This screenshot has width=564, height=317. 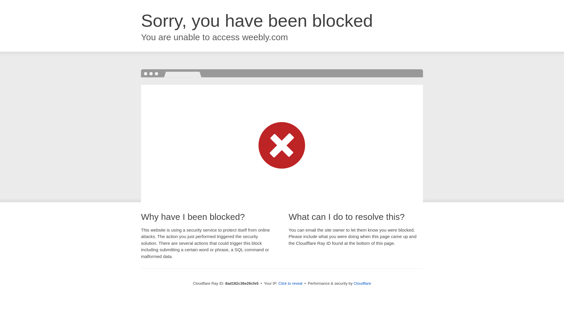 I want to click on Click to reveal, so click(x=290, y=284).